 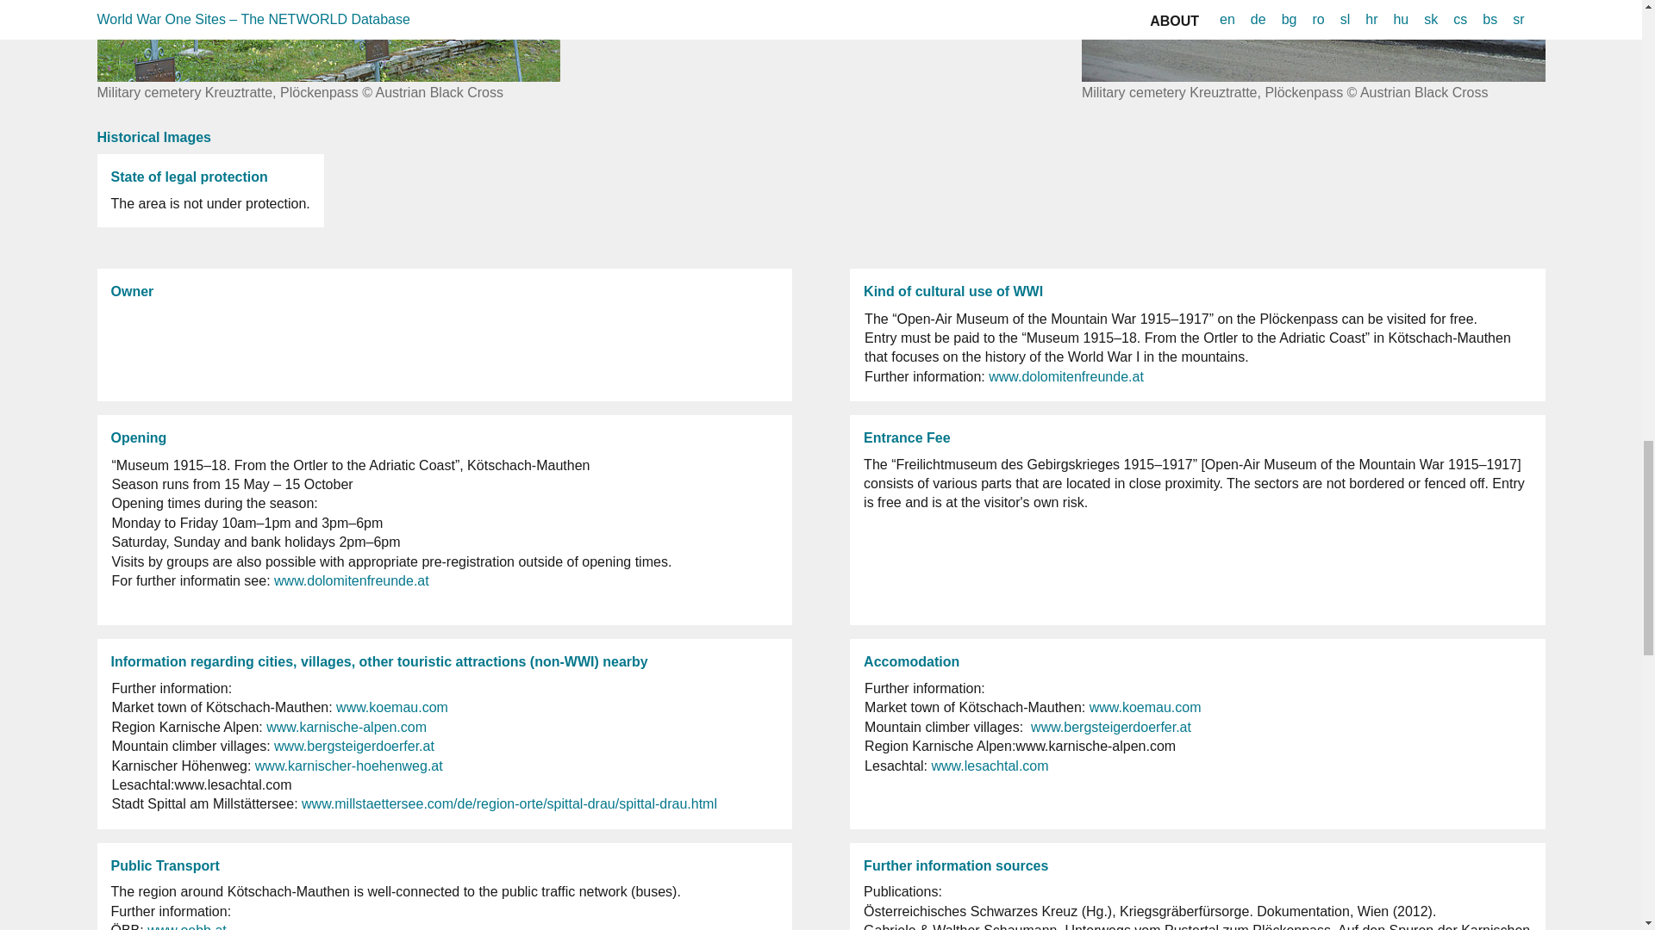 I want to click on www.koemau.com, so click(x=1145, y=708).